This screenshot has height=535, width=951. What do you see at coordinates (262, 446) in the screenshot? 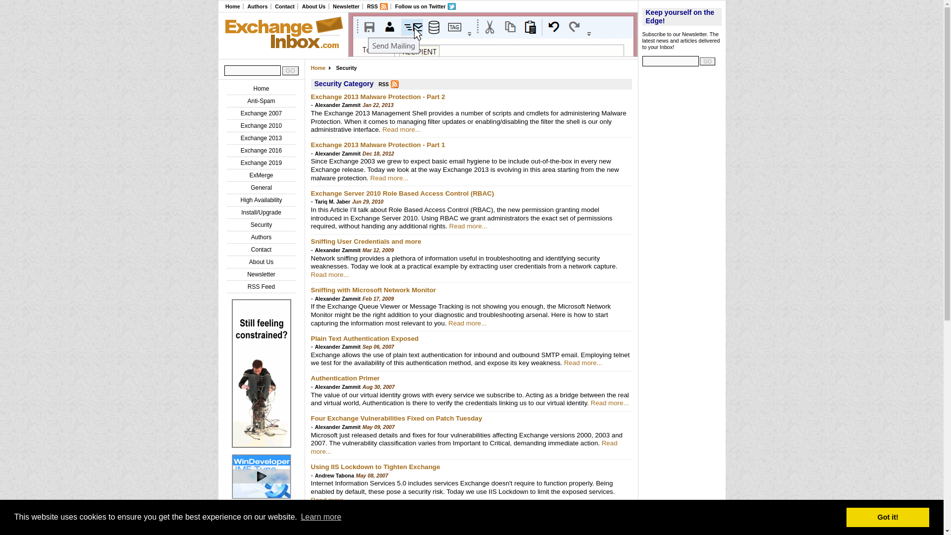
I see `WinDeveloper IMF Tune` at bounding box center [262, 446].